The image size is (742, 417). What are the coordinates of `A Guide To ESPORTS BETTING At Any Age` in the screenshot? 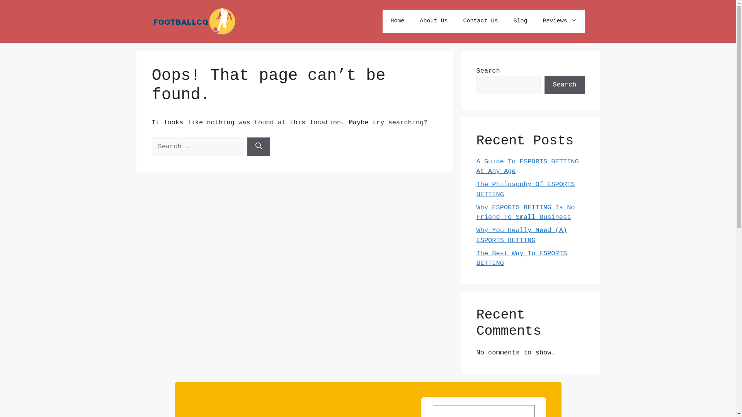 It's located at (527, 167).